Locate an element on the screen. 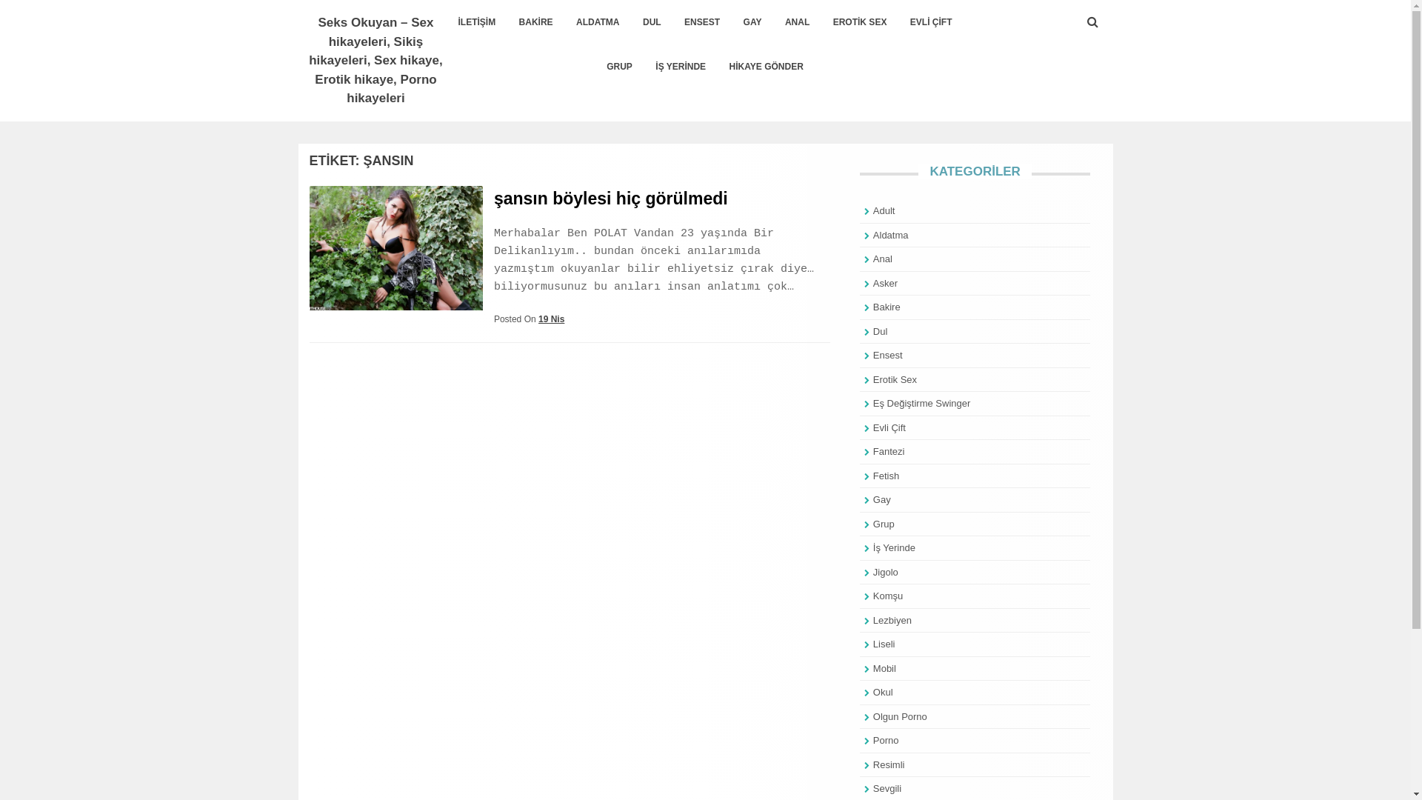 The image size is (1422, 800). Okul is located at coordinates (883, 692).